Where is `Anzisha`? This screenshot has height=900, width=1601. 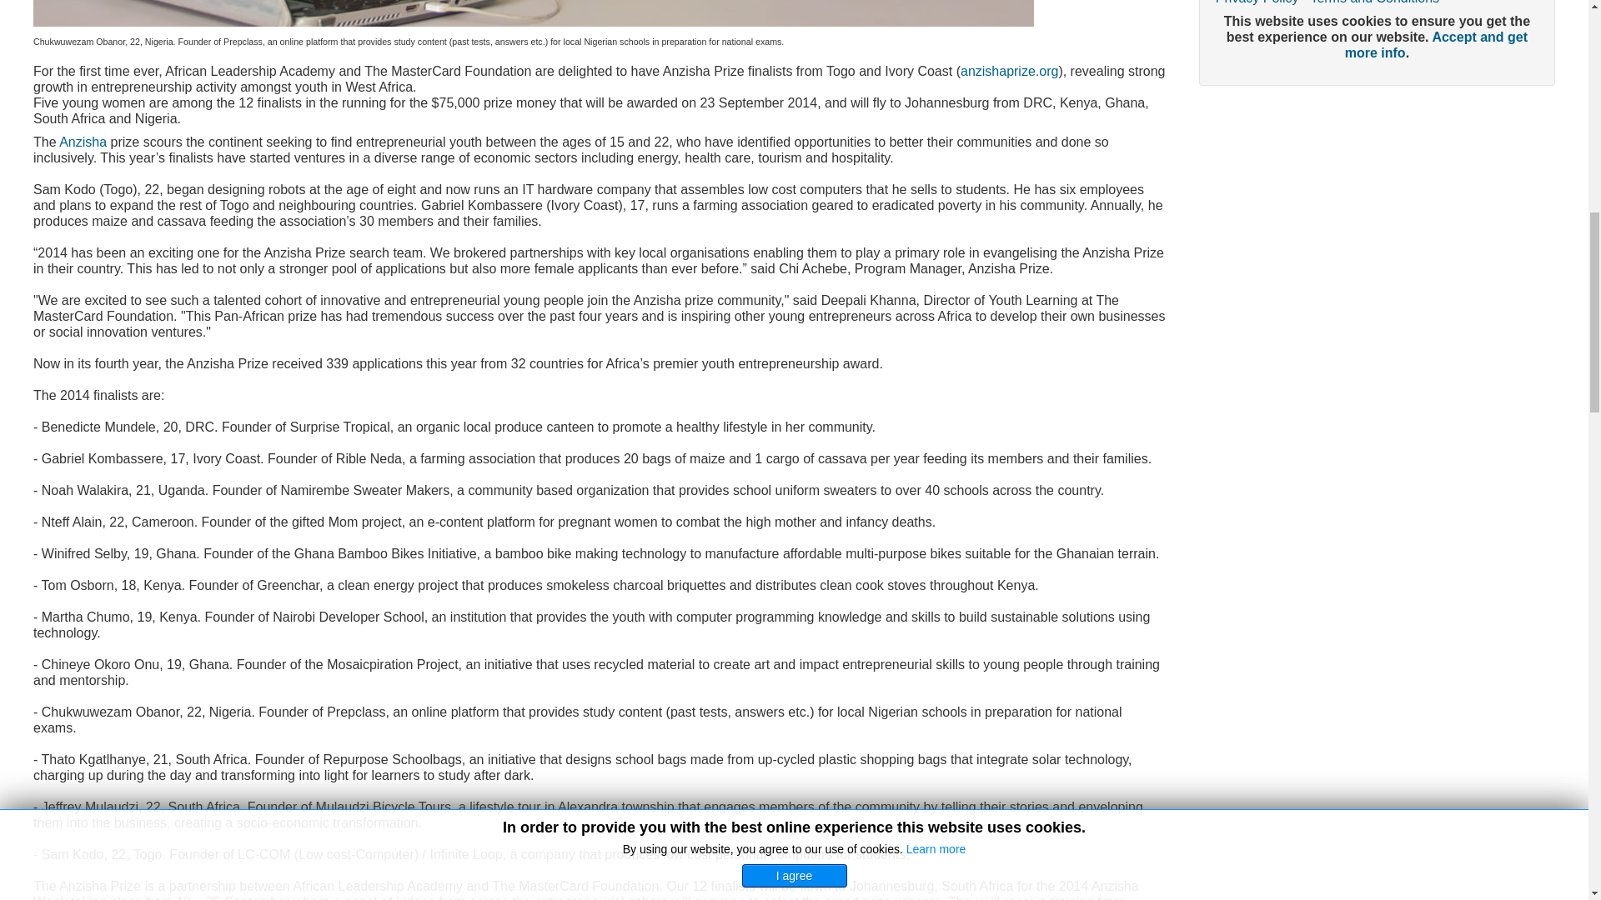
Anzisha is located at coordinates (85, 142).